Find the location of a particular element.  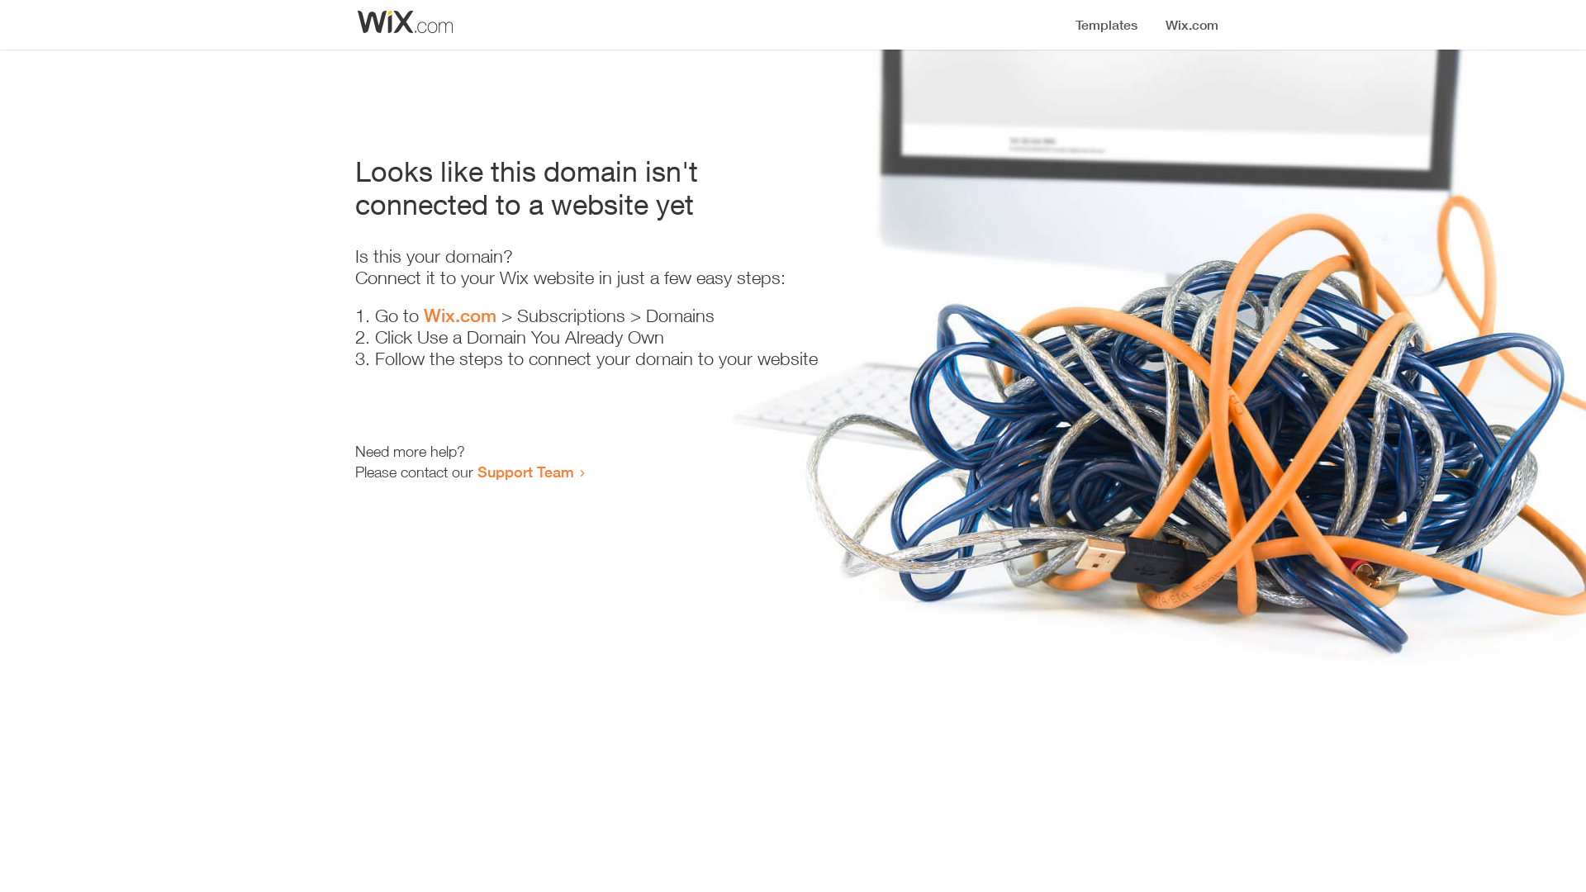

Wix.com is located at coordinates (460, 316).